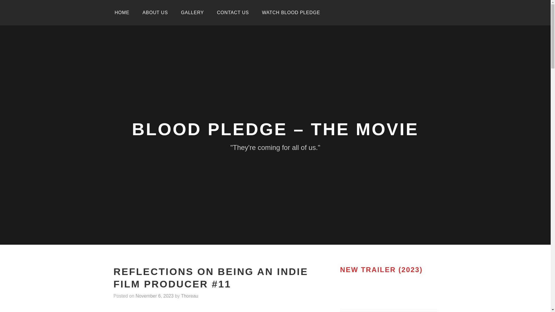 This screenshot has height=312, width=555. Describe the element at coordinates (155, 13) in the screenshot. I see `ABOUT US` at that location.